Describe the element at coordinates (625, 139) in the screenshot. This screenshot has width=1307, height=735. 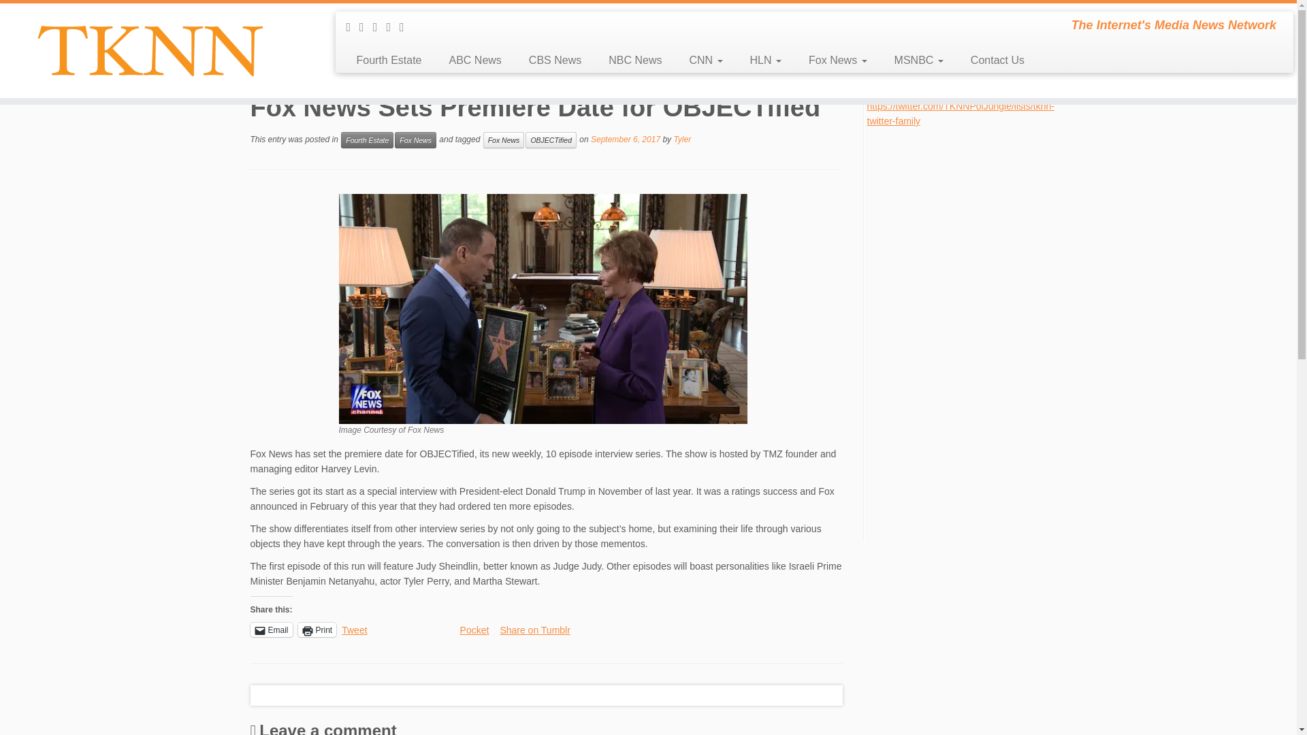
I see `4:53 PM` at that location.